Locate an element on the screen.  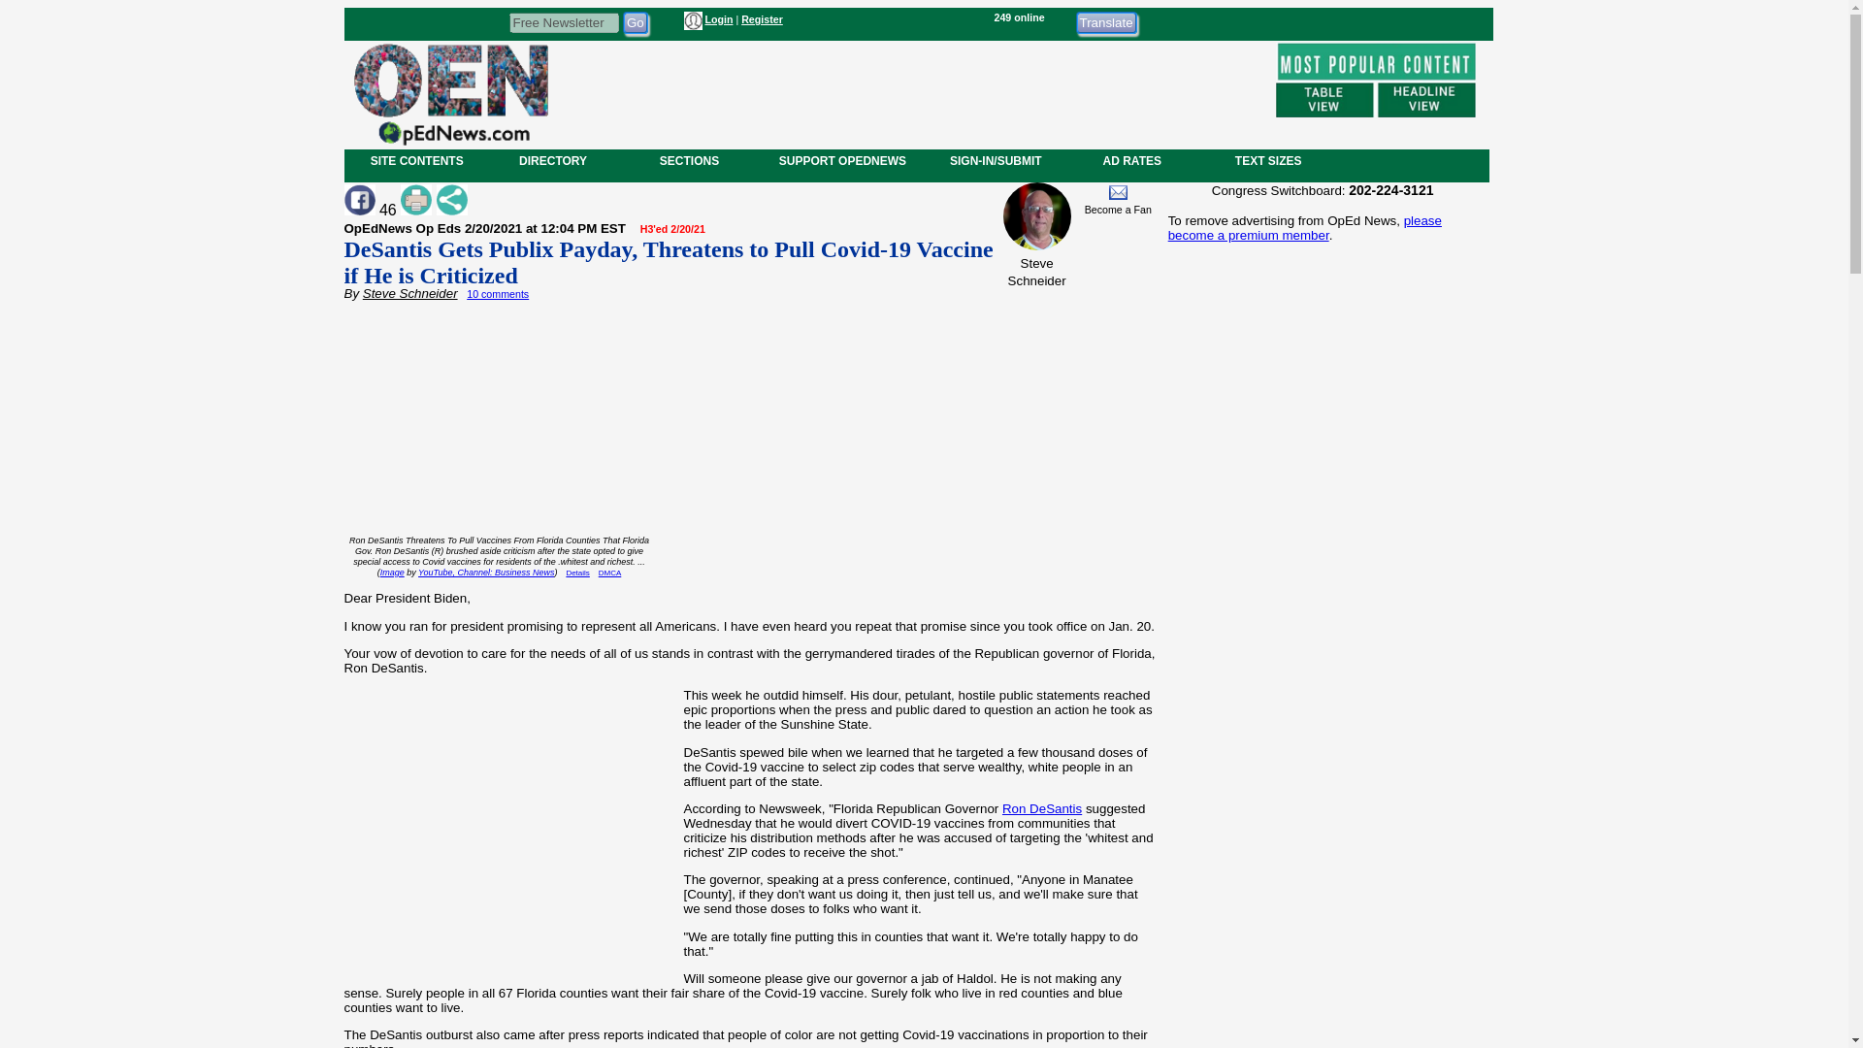
DMCA is located at coordinates (609, 573).